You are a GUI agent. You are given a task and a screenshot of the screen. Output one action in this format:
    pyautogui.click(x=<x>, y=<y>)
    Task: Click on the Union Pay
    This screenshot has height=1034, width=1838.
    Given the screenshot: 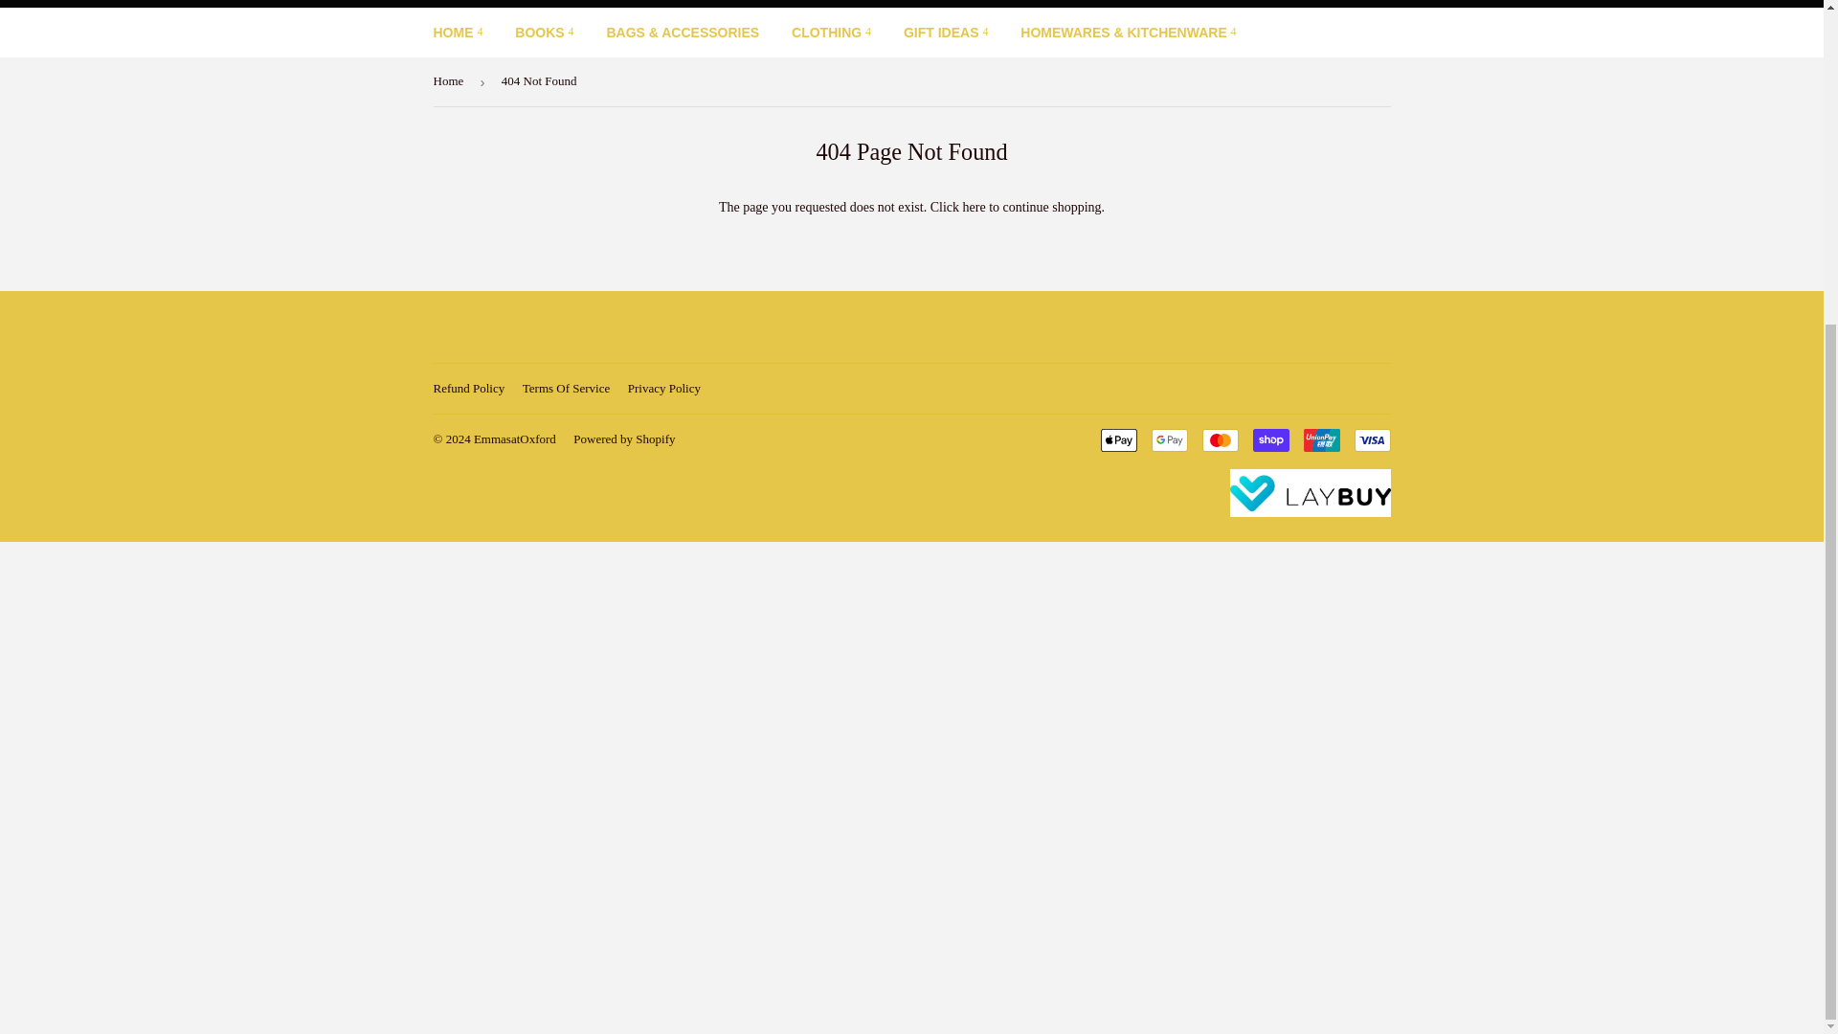 What is the action you would take?
    pyautogui.click(x=1321, y=440)
    